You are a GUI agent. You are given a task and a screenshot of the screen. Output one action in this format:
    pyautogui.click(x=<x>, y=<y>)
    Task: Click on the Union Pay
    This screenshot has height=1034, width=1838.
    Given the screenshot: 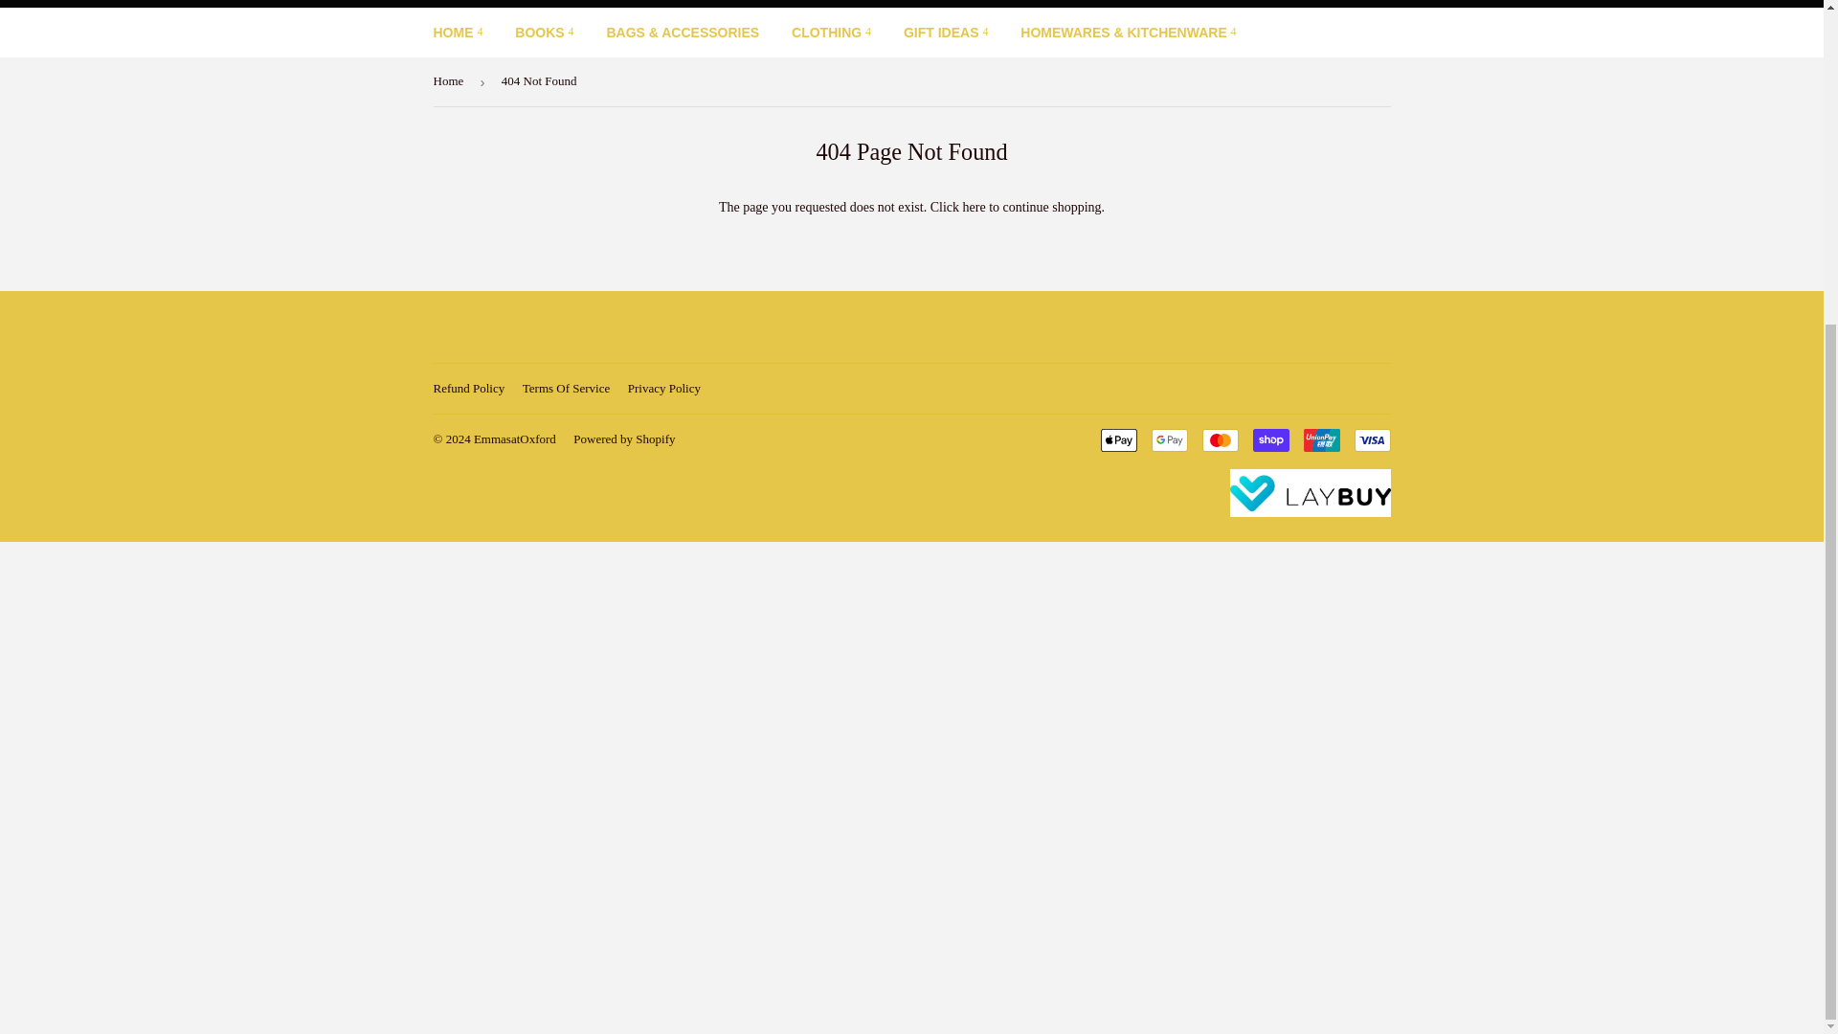 What is the action you would take?
    pyautogui.click(x=1321, y=440)
    